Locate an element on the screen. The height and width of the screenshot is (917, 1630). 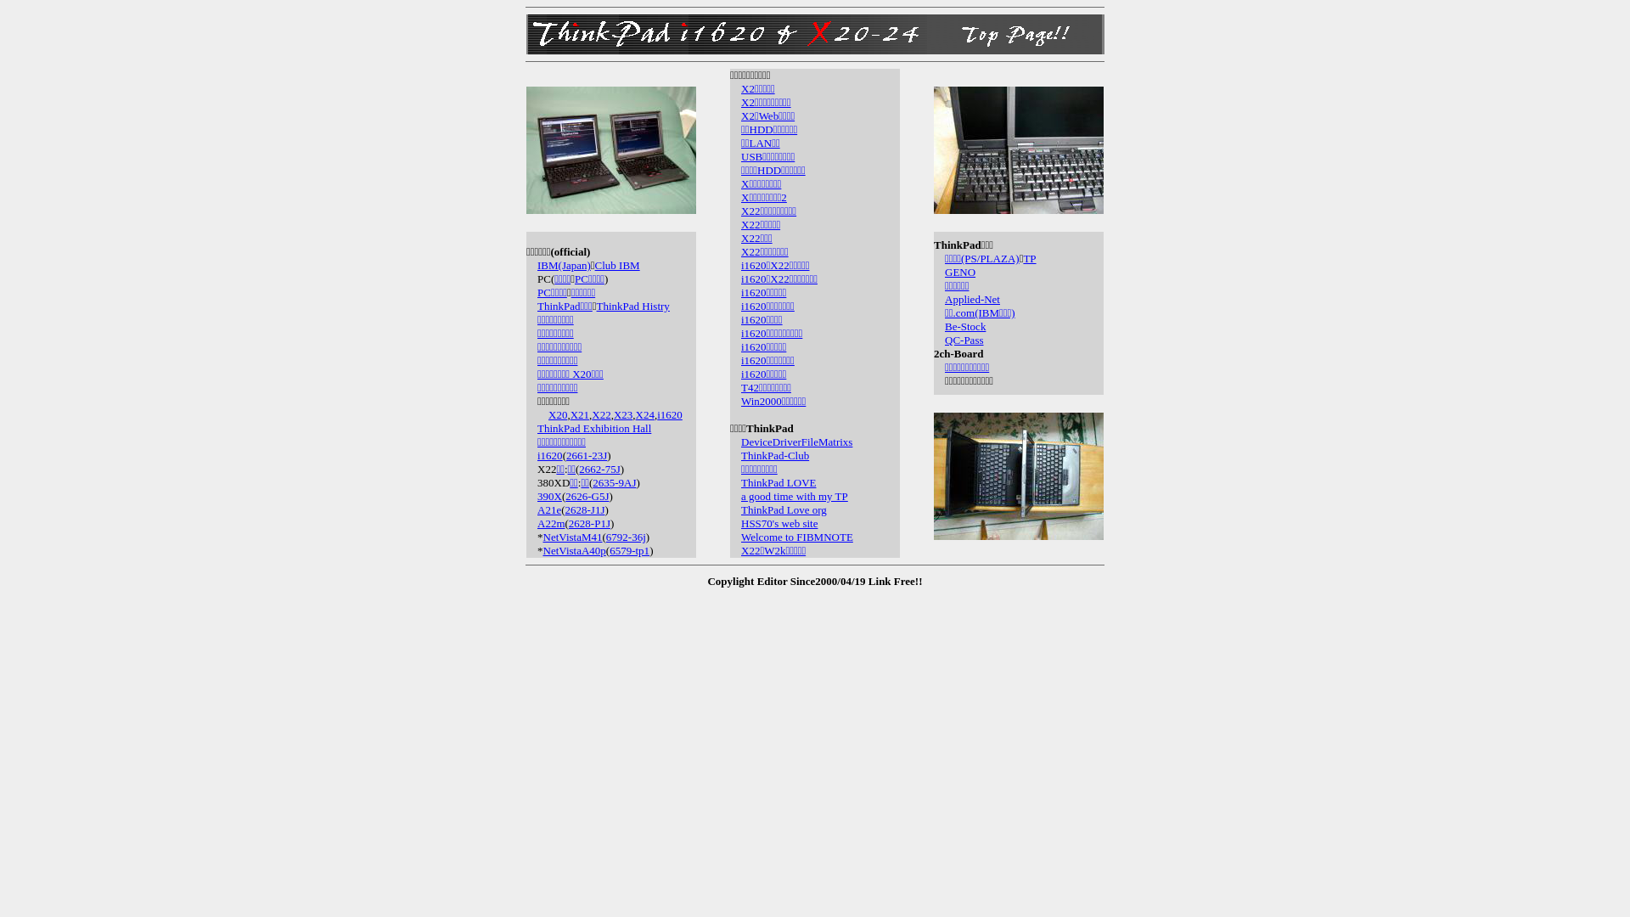
2626-G5J is located at coordinates (587, 496).